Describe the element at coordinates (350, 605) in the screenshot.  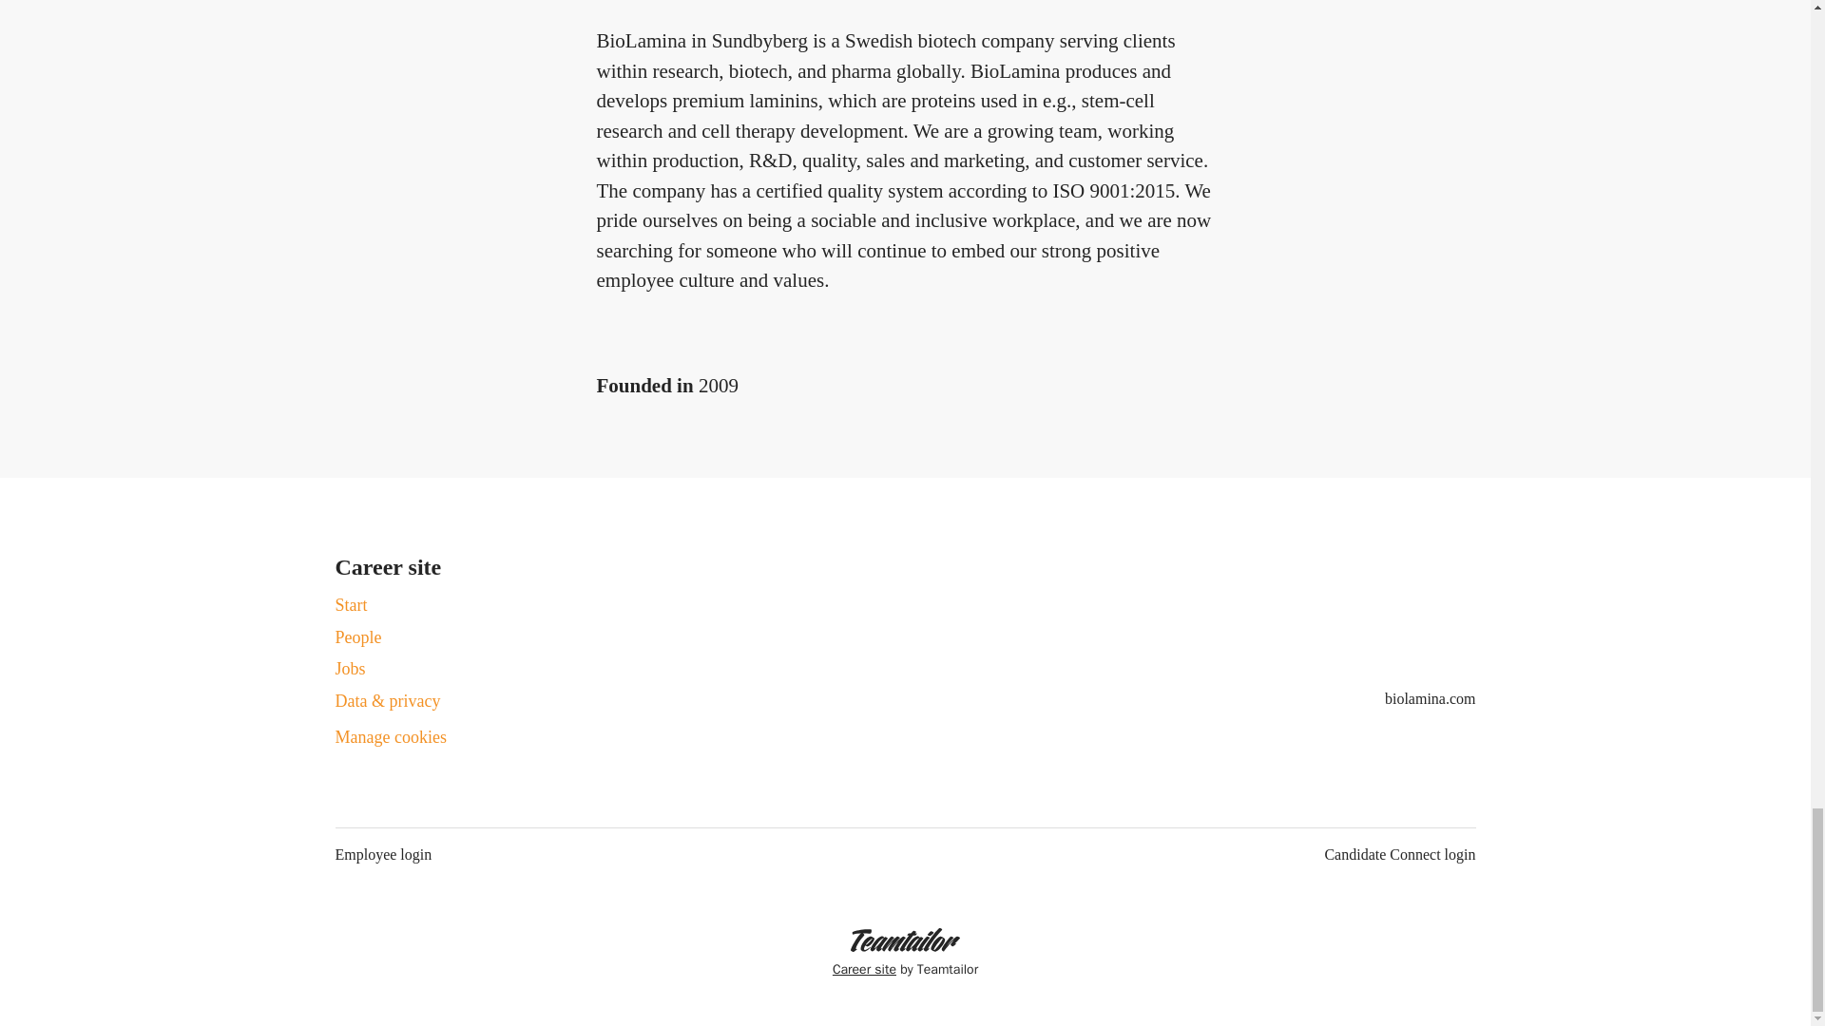
I see `Start` at that location.